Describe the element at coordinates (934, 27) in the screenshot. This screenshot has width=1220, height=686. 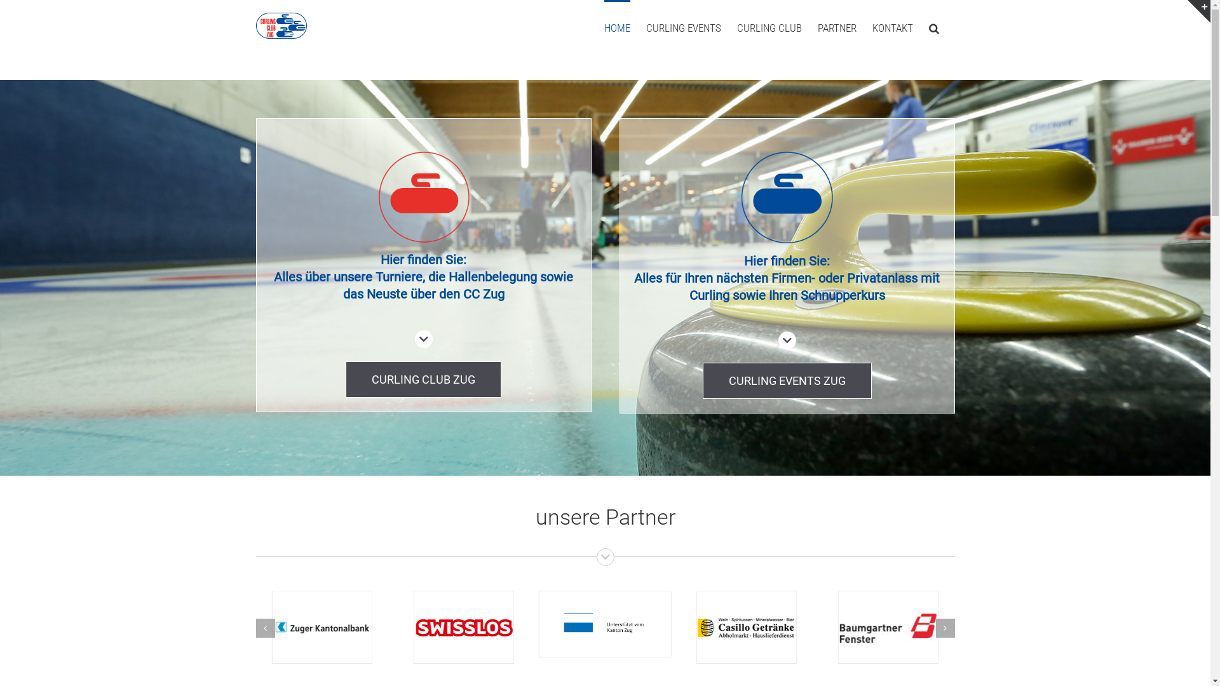
I see `Suche` at that location.